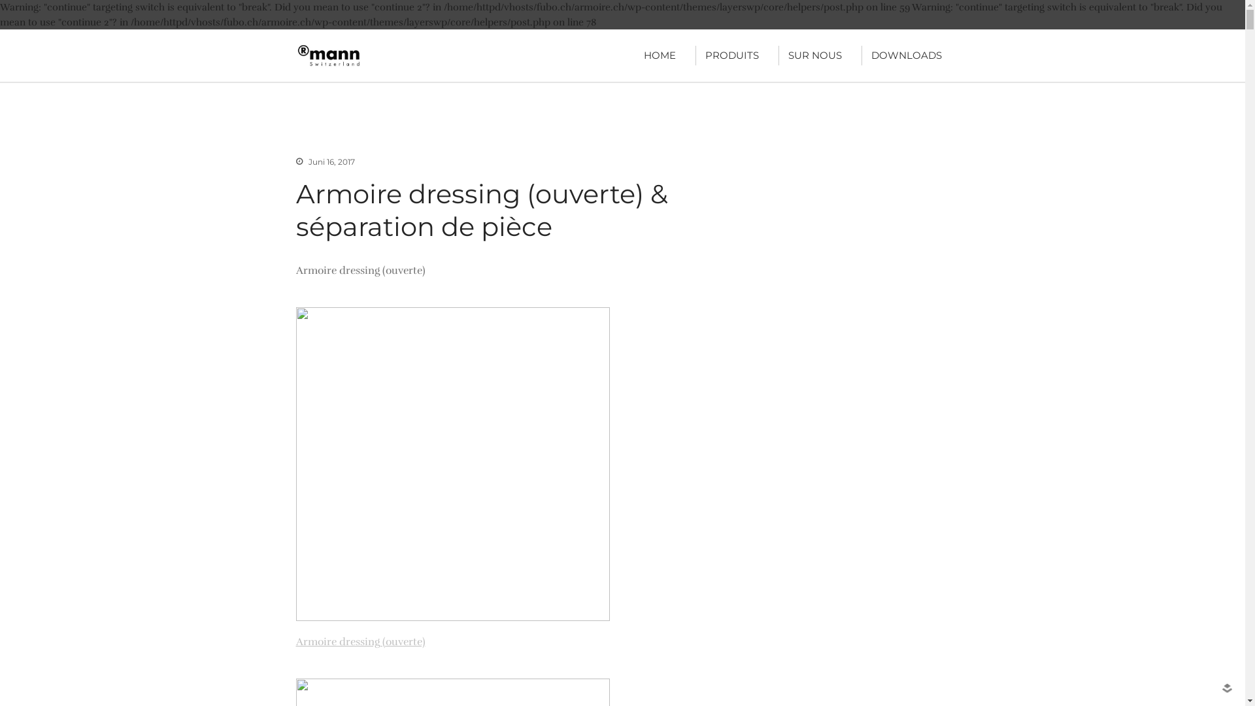 This screenshot has height=706, width=1255. What do you see at coordinates (906, 56) in the screenshot?
I see `DOWNLOADS` at bounding box center [906, 56].